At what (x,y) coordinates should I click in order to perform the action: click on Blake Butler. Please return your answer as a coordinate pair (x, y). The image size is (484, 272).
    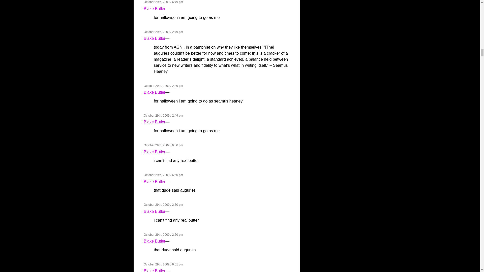
    Looking at the image, I should click on (155, 152).